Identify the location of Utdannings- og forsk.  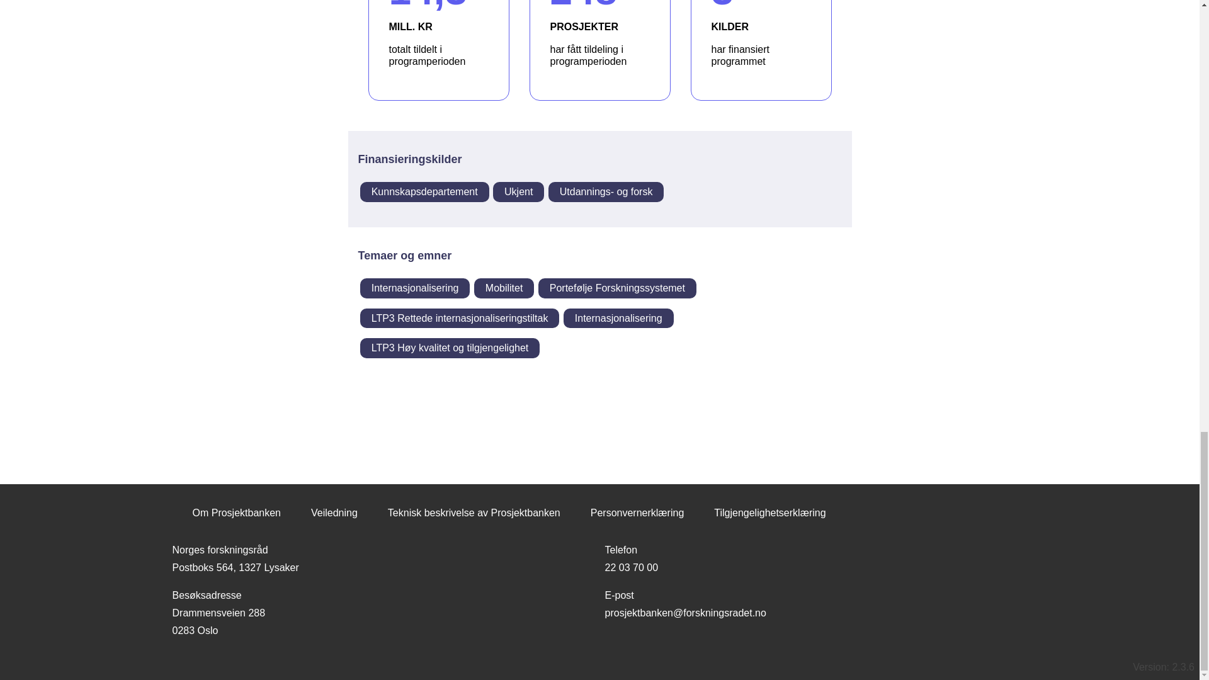
(474, 513).